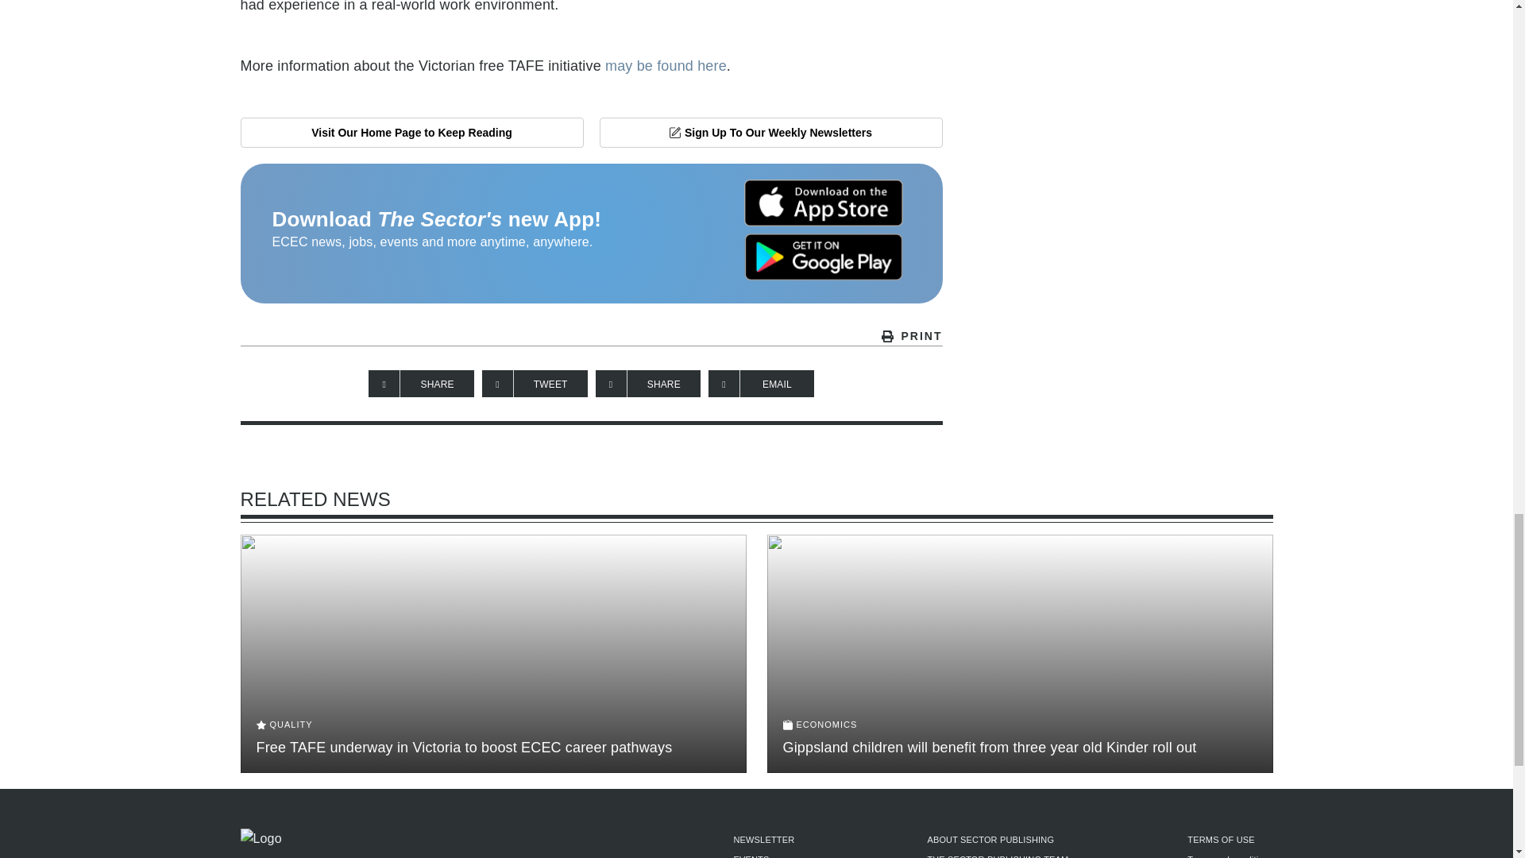 This screenshot has height=858, width=1525. What do you see at coordinates (761, 383) in the screenshot?
I see `Share on Email` at bounding box center [761, 383].